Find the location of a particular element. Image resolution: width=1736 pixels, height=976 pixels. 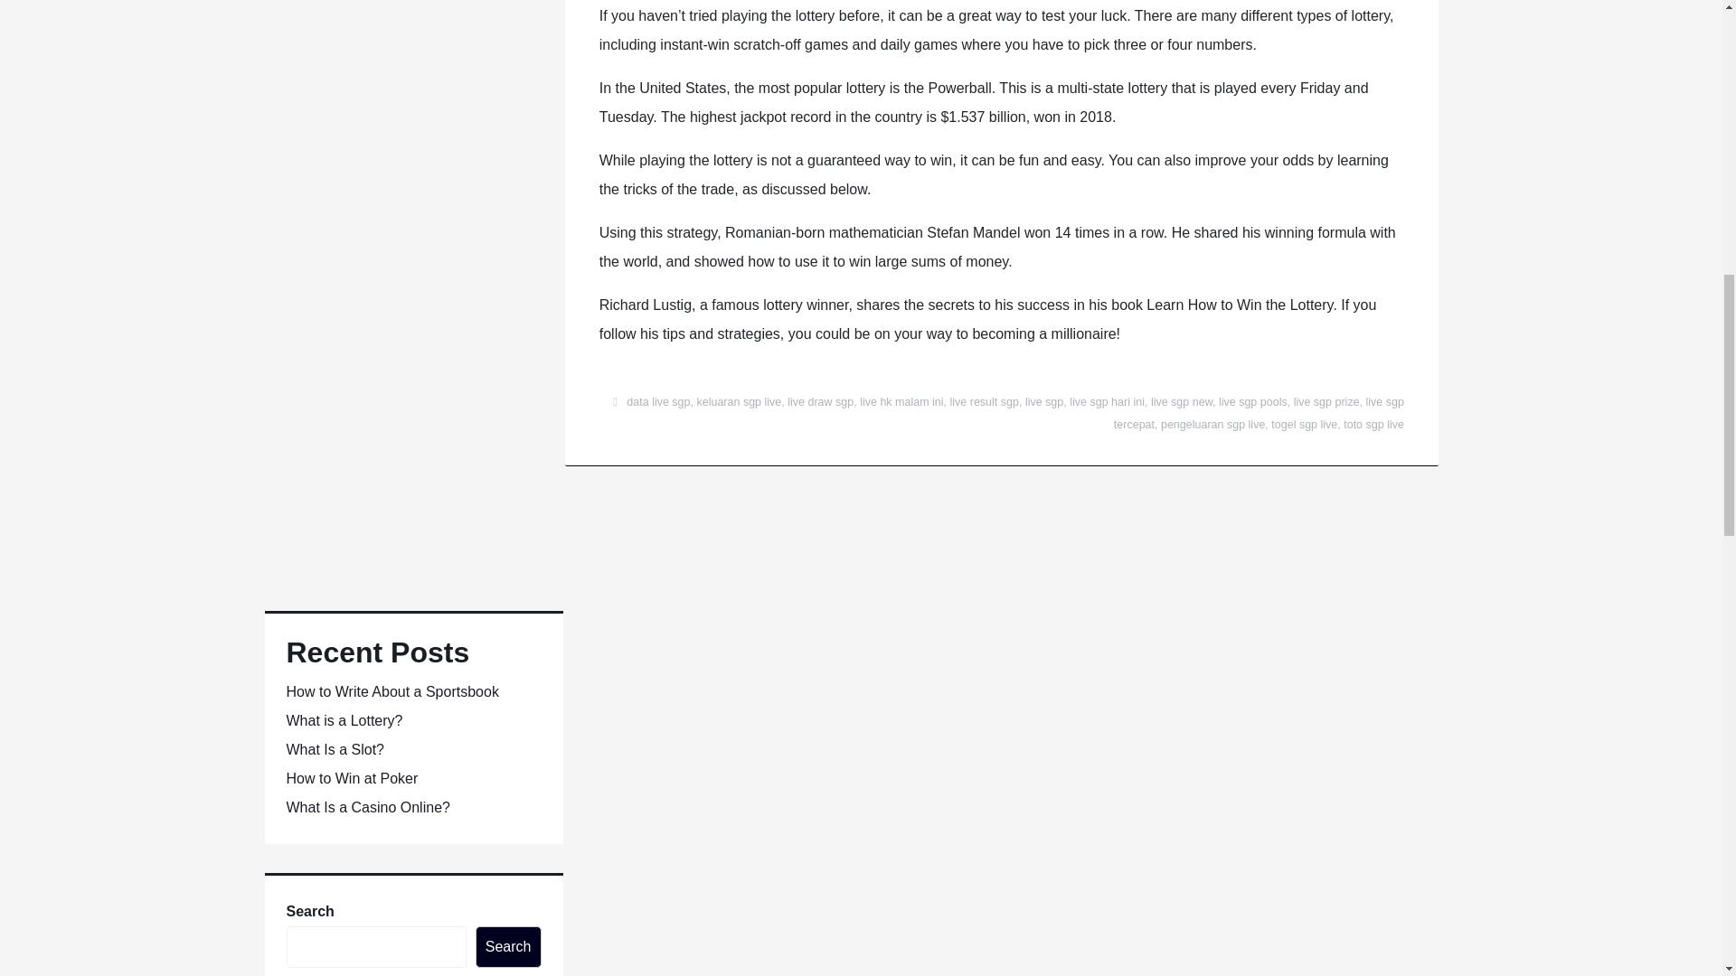

What is a Lottery? is located at coordinates (344, 720).